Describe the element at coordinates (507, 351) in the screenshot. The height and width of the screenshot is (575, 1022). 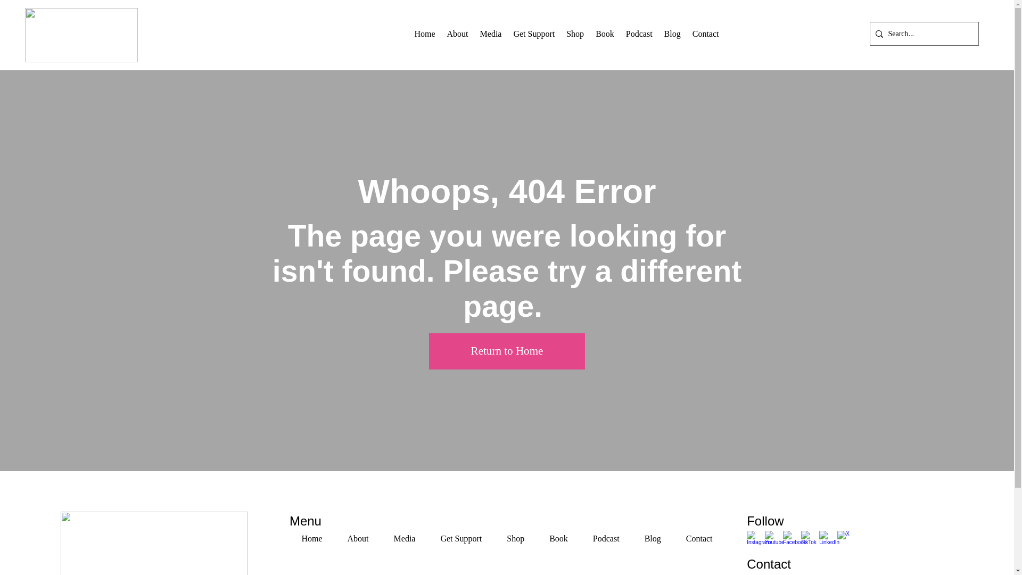
I see `Return to Home` at that location.